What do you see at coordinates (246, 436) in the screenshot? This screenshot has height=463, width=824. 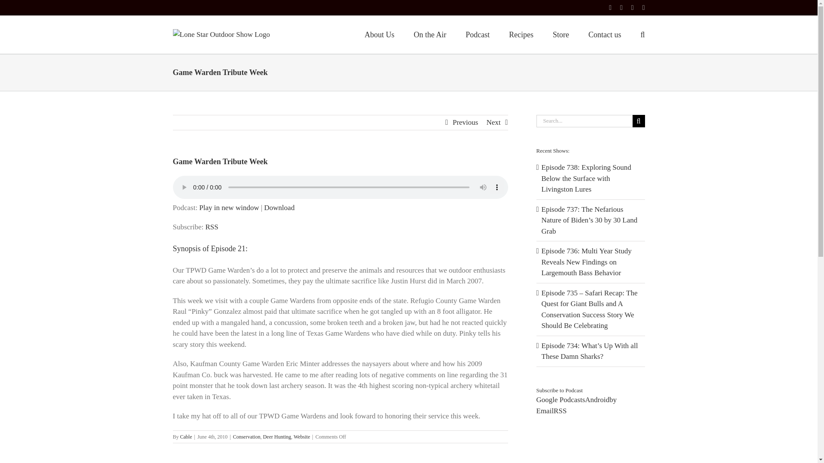 I see `Conservation` at bounding box center [246, 436].